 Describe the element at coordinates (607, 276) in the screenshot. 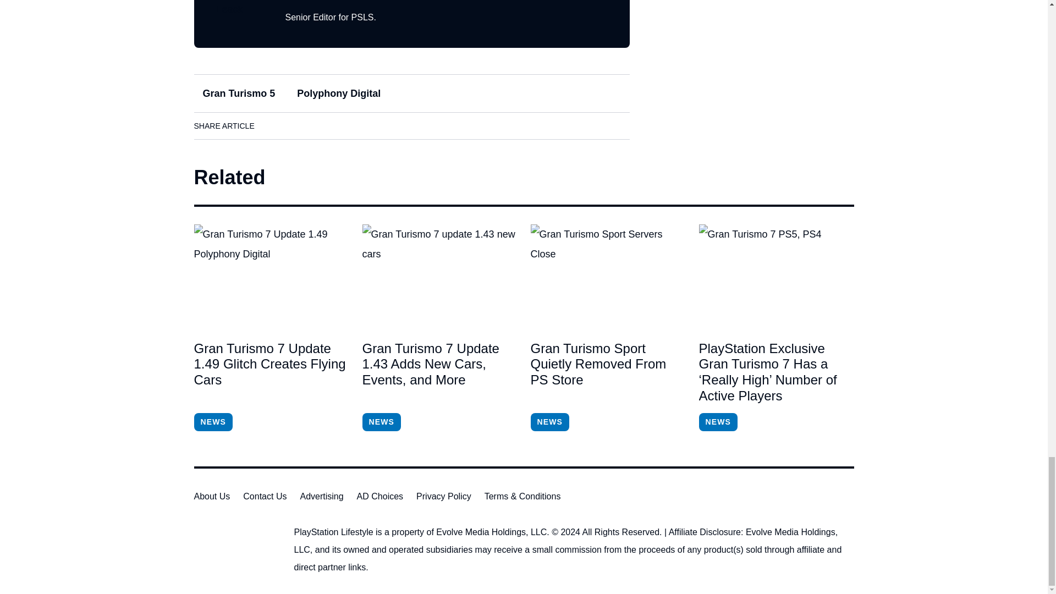

I see `Gran Turismo Sport Quietly Removed From PS Store` at that location.